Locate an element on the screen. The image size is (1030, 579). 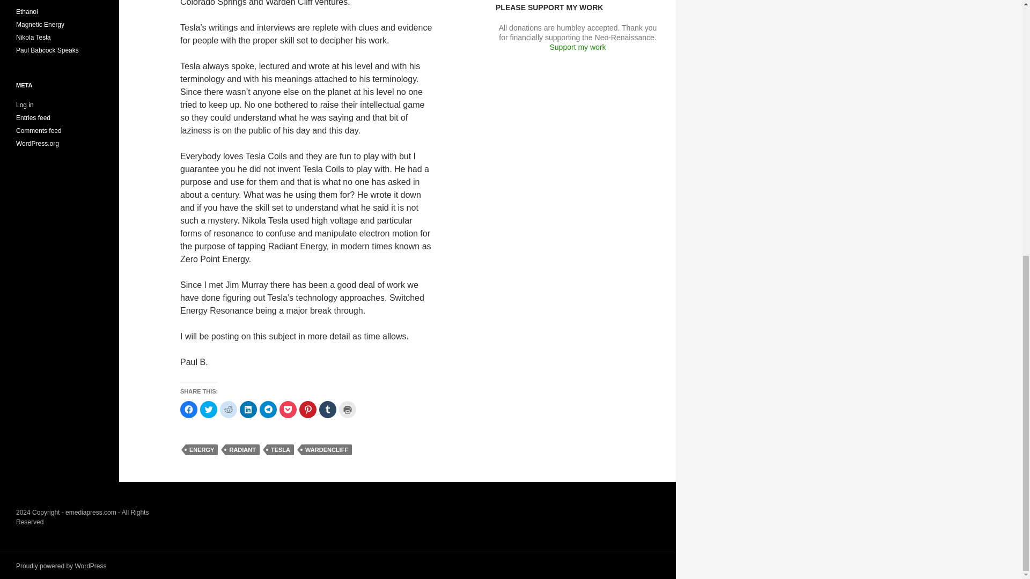
Click to share on Reddit is located at coordinates (229, 410).